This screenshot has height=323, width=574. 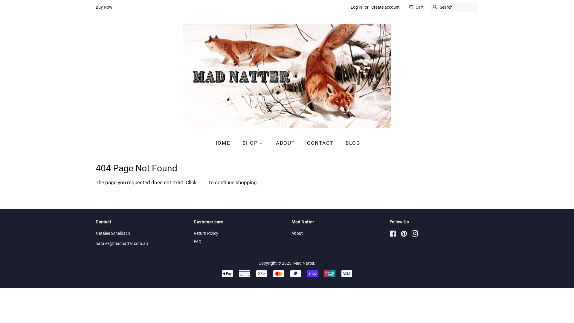 What do you see at coordinates (225, 143) in the screenshot?
I see `HOME` at bounding box center [225, 143].